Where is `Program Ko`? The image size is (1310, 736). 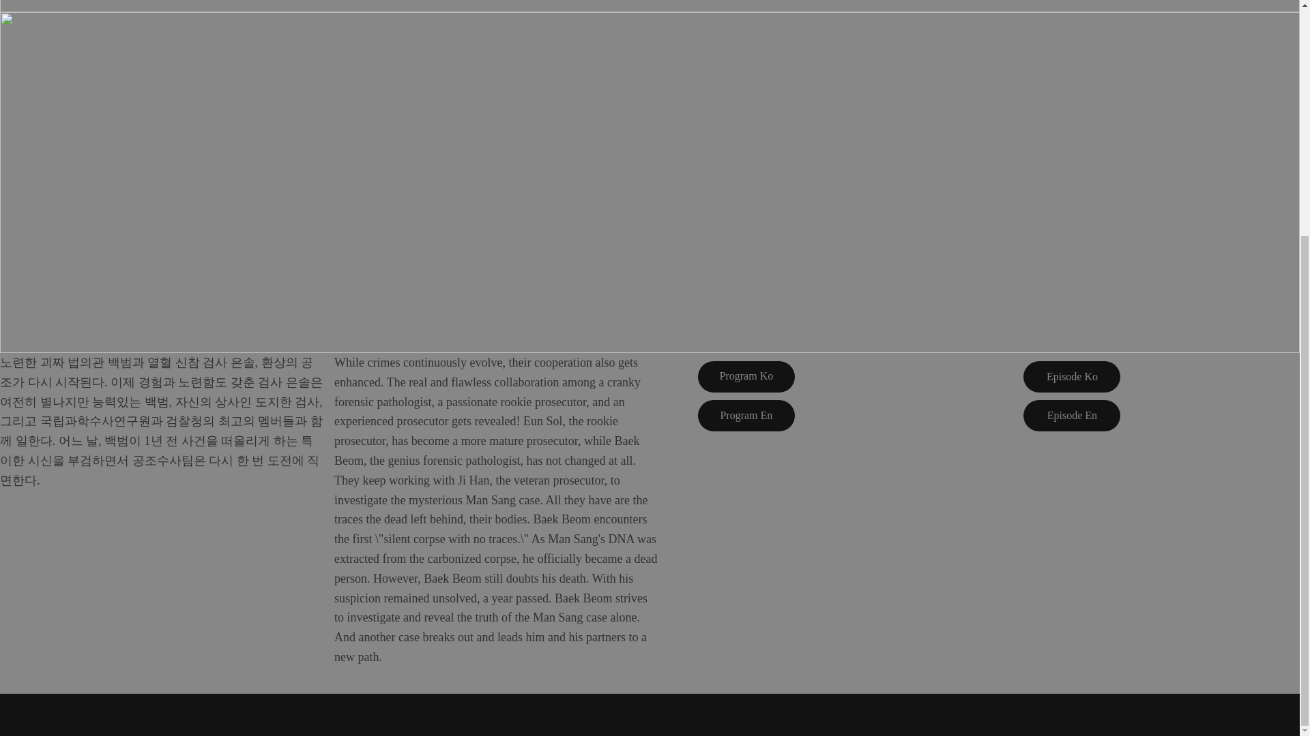
Program Ko is located at coordinates (746, 376).